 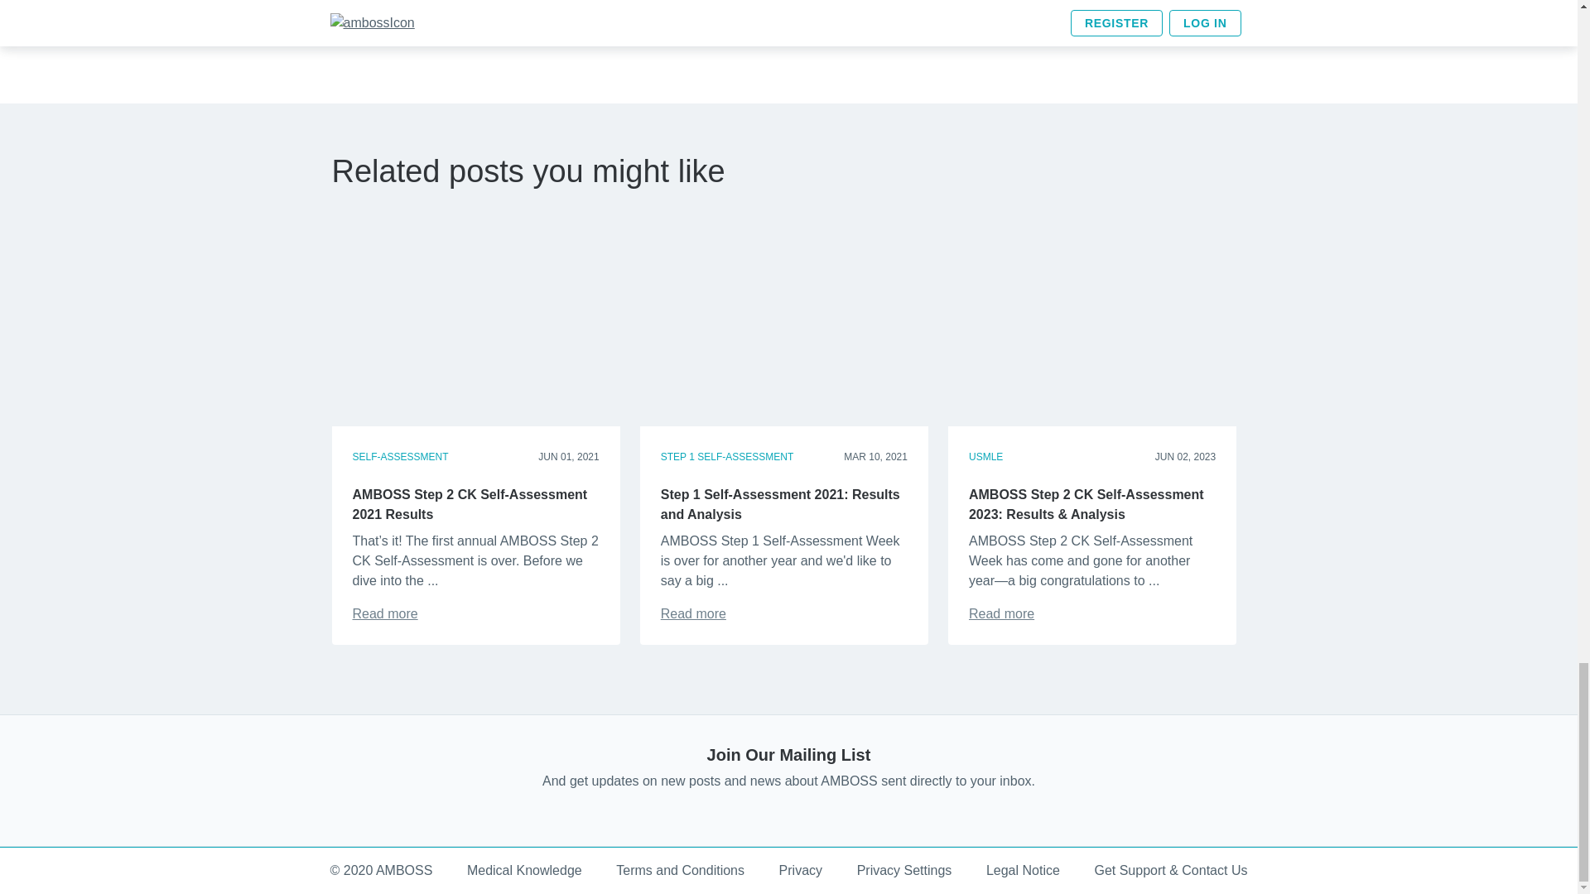 What do you see at coordinates (727, 457) in the screenshot?
I see `STEP 1 SELF-ASSESSMENT` at bounding box center [727, 457].